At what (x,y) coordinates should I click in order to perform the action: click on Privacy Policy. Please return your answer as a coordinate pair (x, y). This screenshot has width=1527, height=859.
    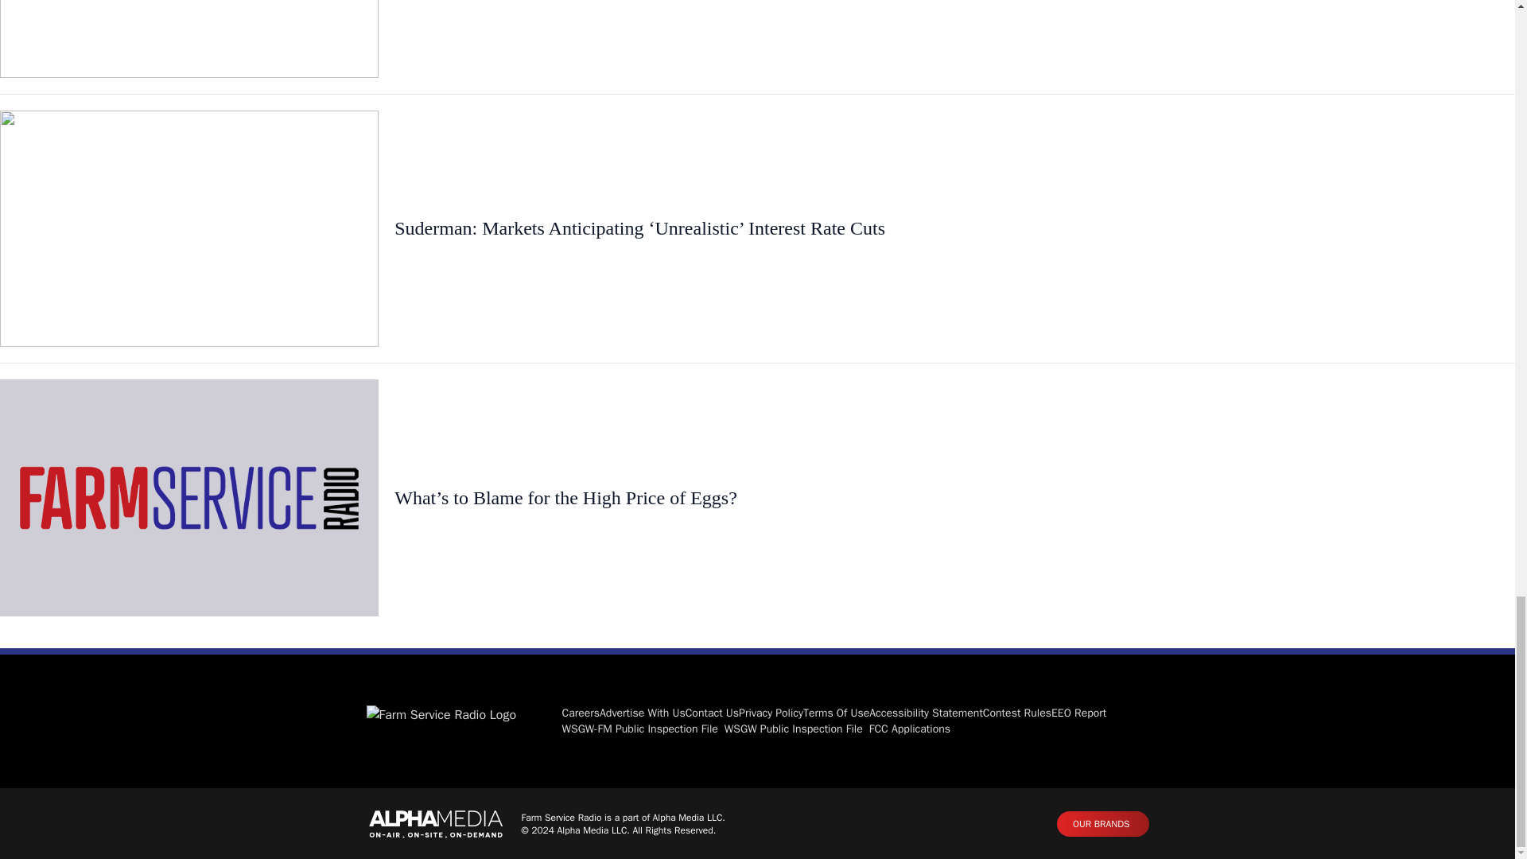
    Looking at the image, I should click on (771, 713).